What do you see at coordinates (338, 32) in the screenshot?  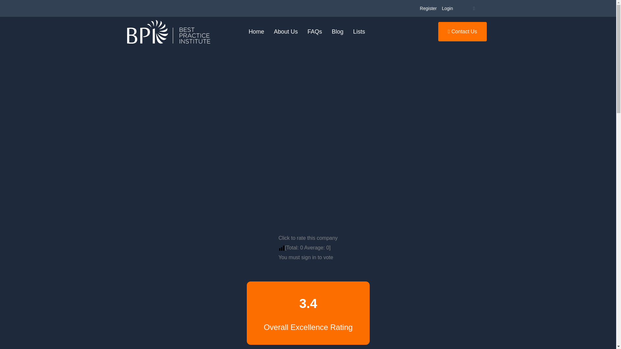 I see `Blog` at bounding box center [338, 32].